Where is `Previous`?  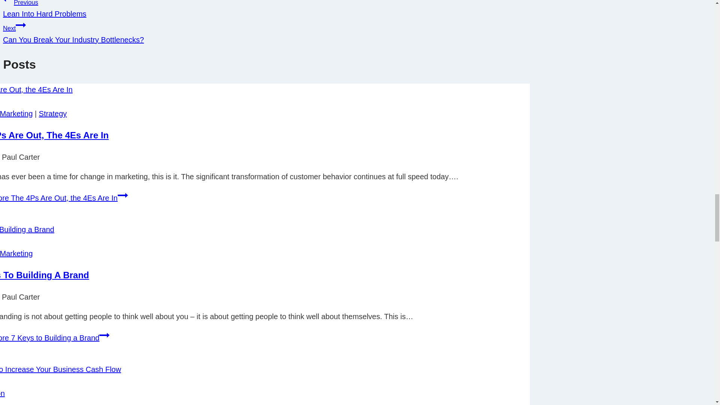 Previous is located at coordinates (52, 113).